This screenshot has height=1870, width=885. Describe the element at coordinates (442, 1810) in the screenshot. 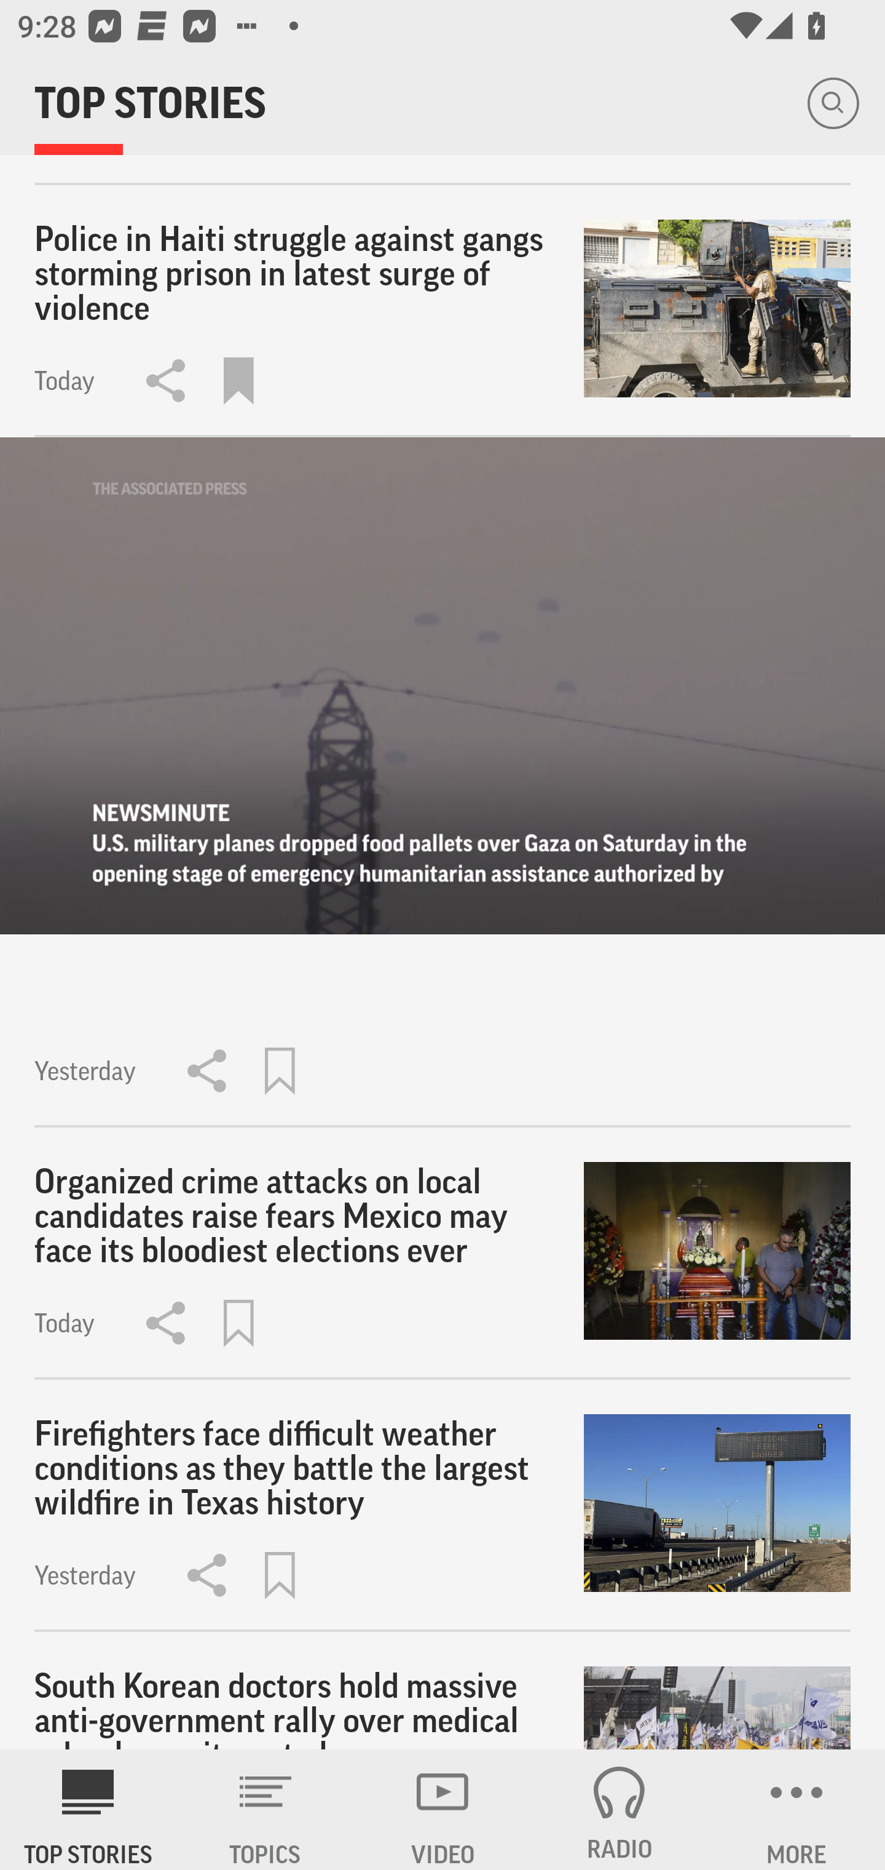

I see `VIDEO` at that location.